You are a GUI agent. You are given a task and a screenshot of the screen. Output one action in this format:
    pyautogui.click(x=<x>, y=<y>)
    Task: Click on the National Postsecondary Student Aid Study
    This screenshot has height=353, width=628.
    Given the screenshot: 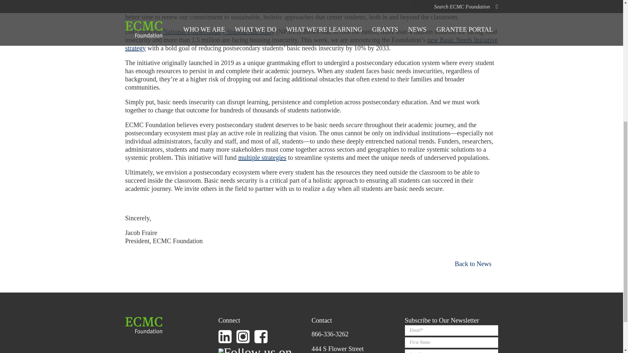 What is the action you would take?
    pyautogui.click(x=219, y=32)
    